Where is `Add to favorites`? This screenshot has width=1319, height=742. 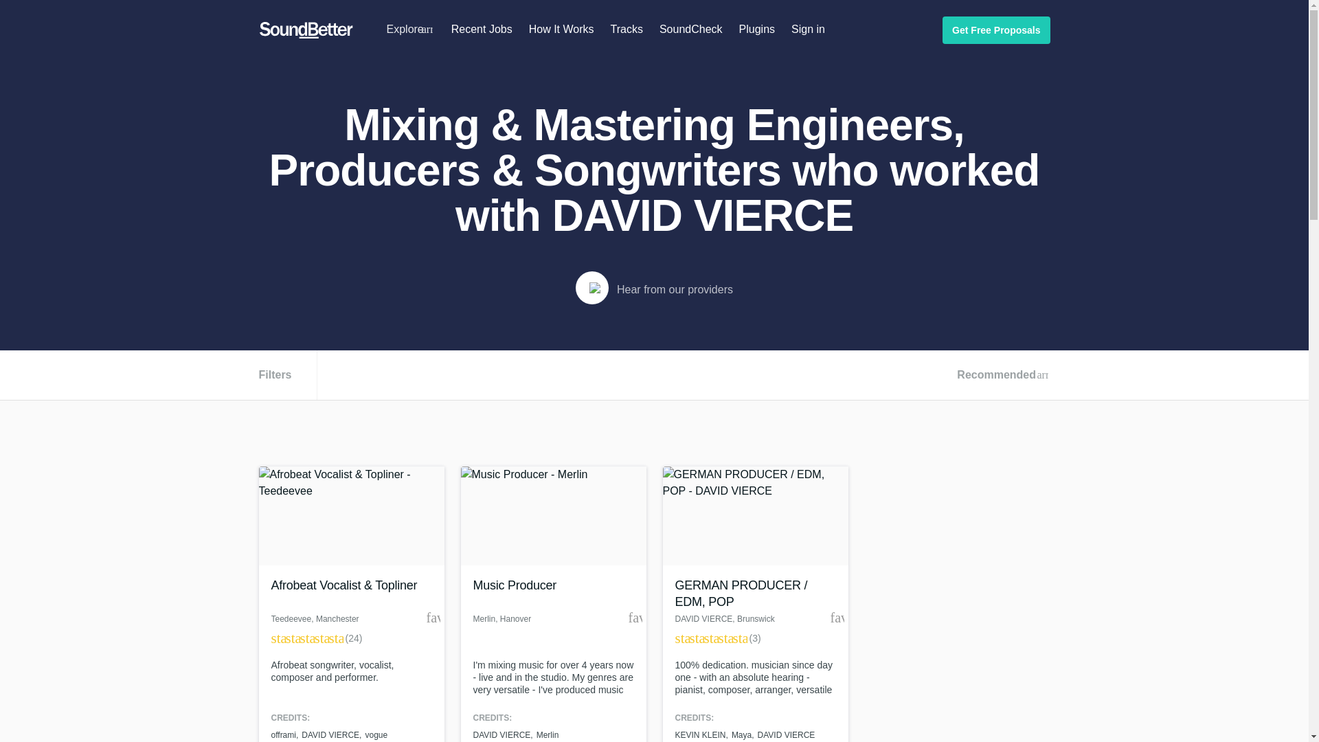
Add to favorites is located at coordinates (837, 617).